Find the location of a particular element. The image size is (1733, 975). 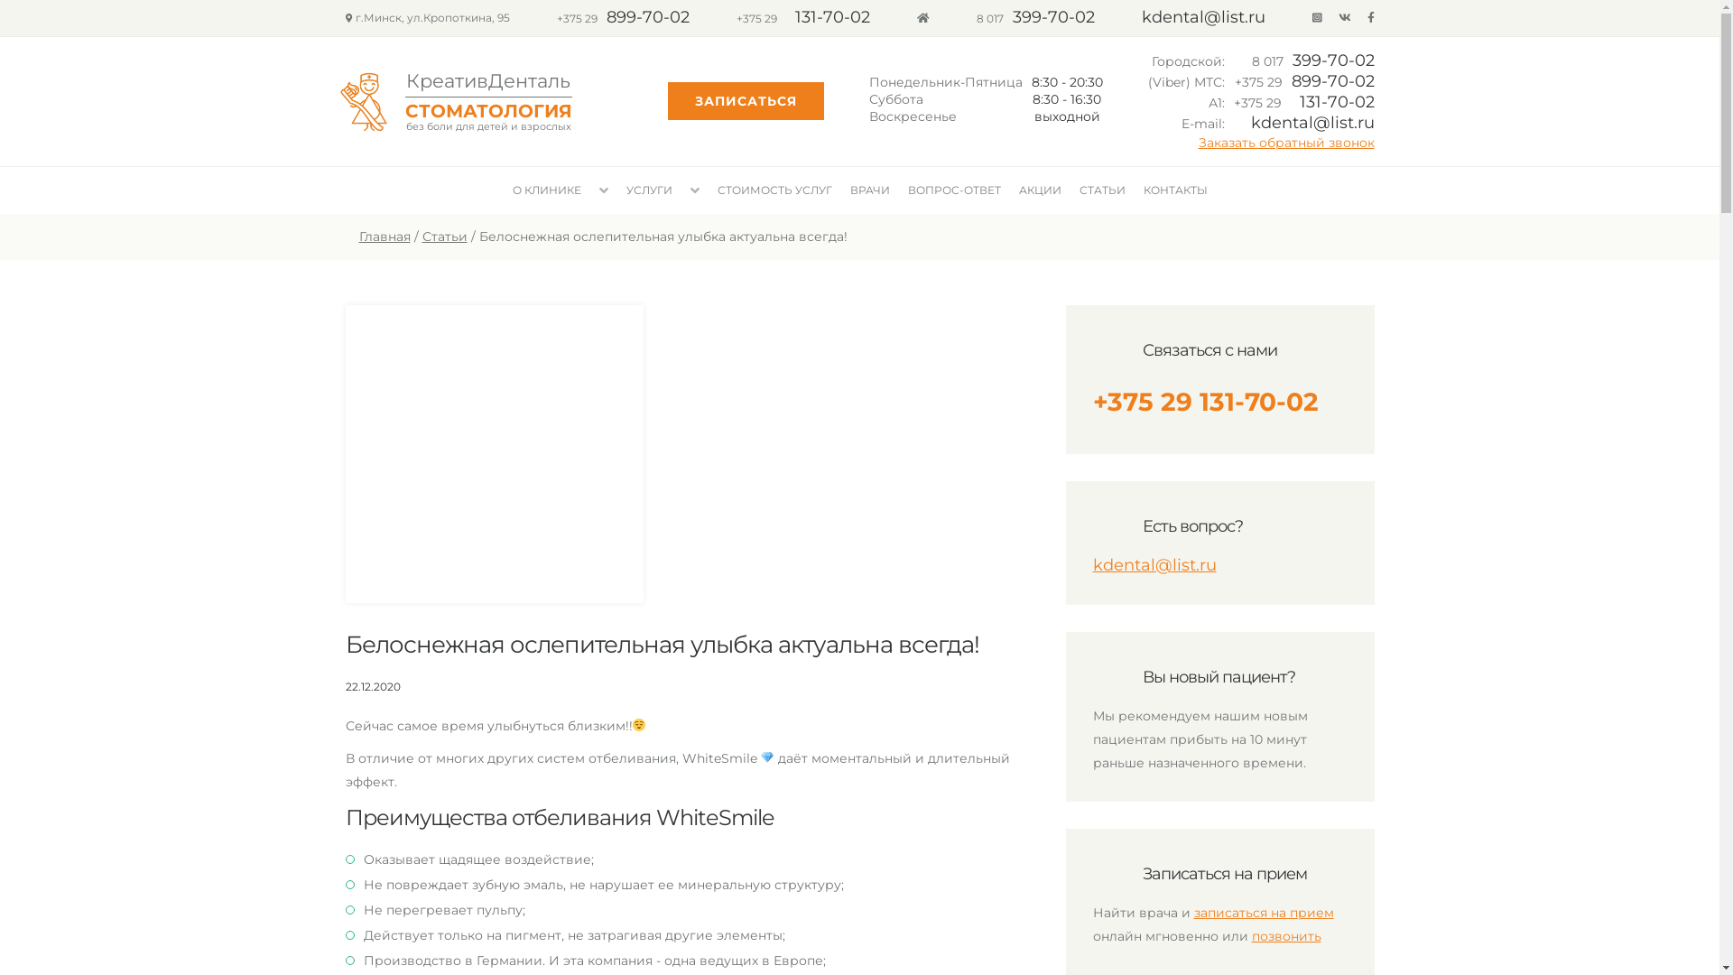

kdental@list.ru is located at coordinates (1312, 124).